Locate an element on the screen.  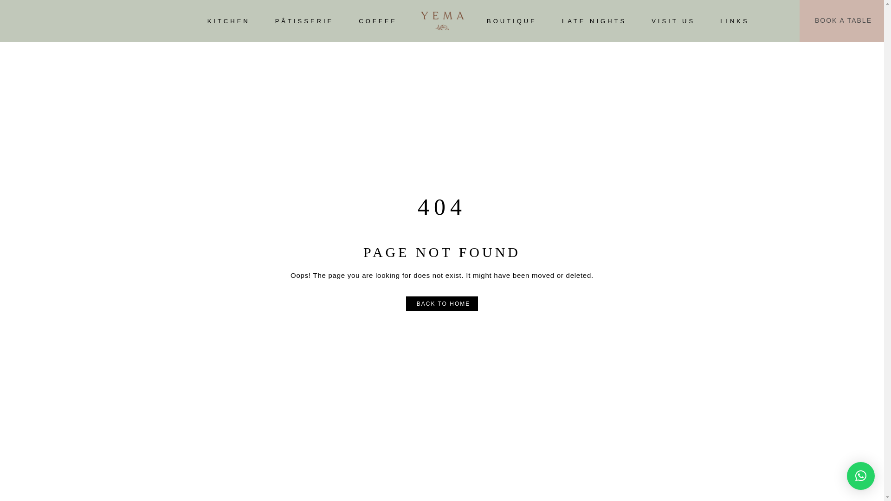
KITCHEN is located at coordinates (229, 20).